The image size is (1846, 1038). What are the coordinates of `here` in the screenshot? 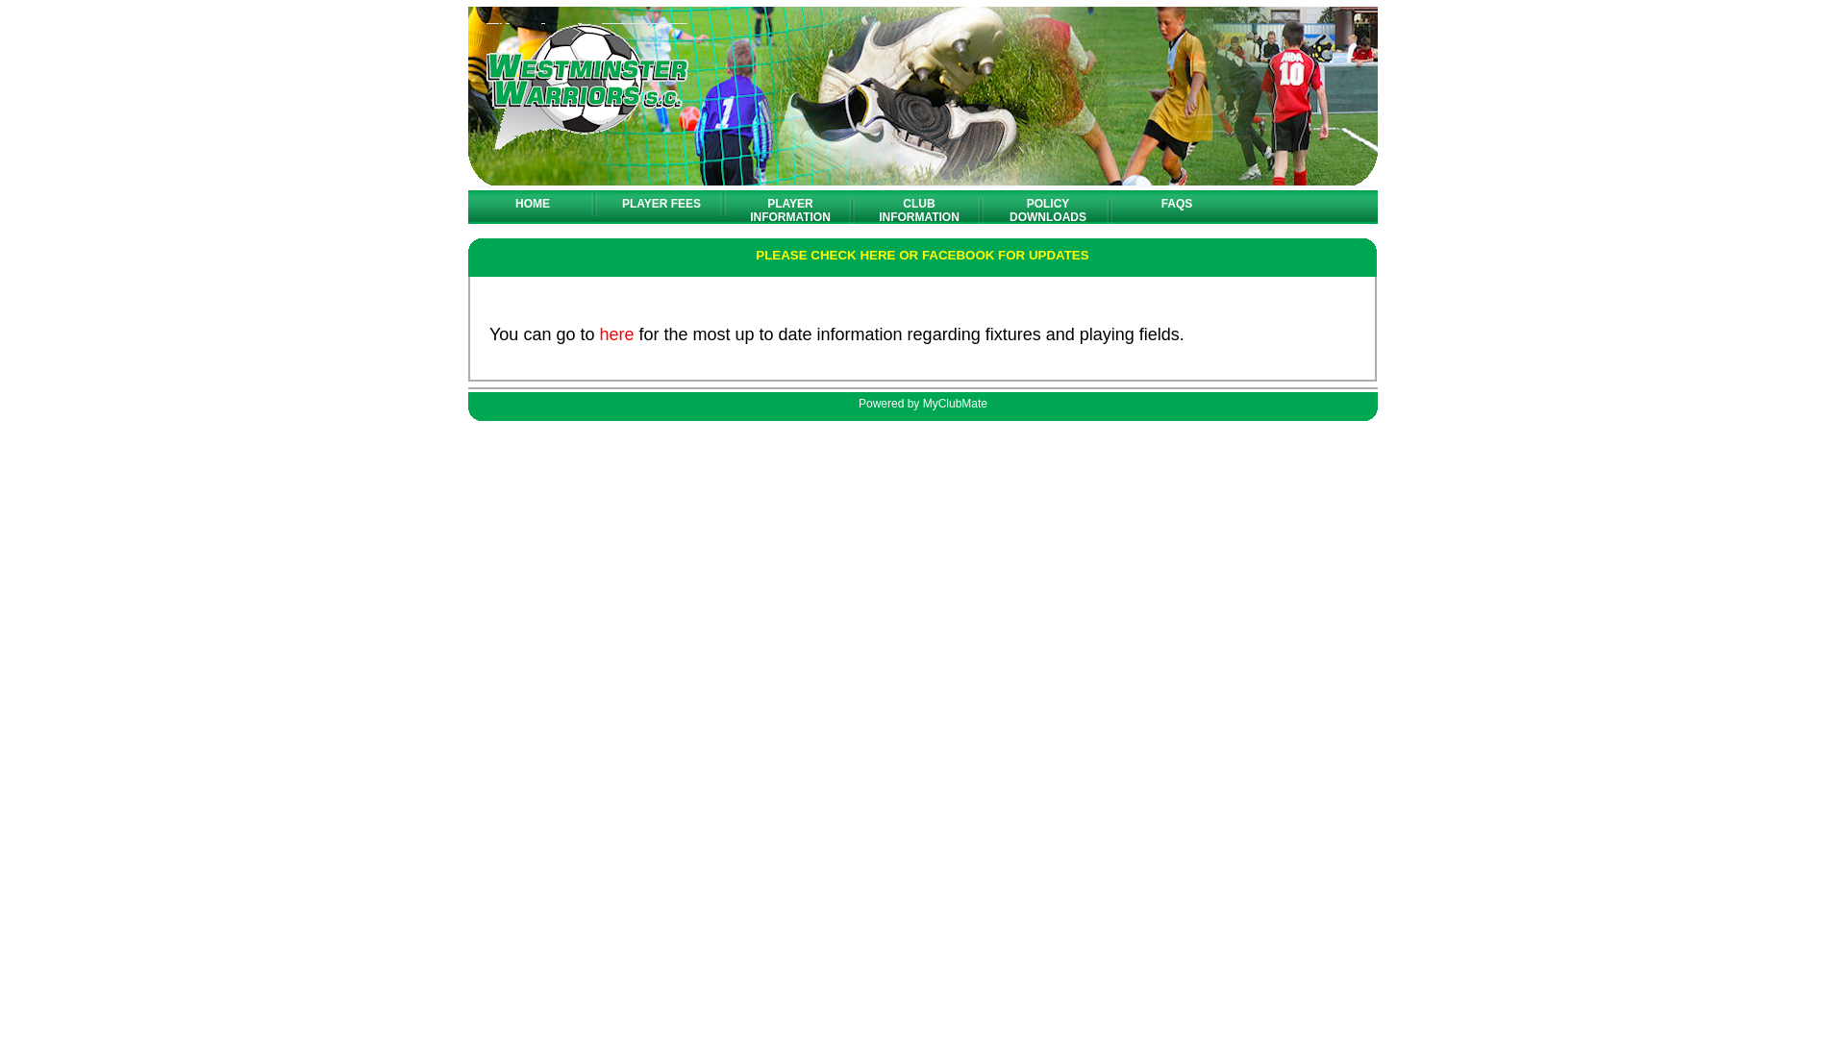 It's located at (616, 334).